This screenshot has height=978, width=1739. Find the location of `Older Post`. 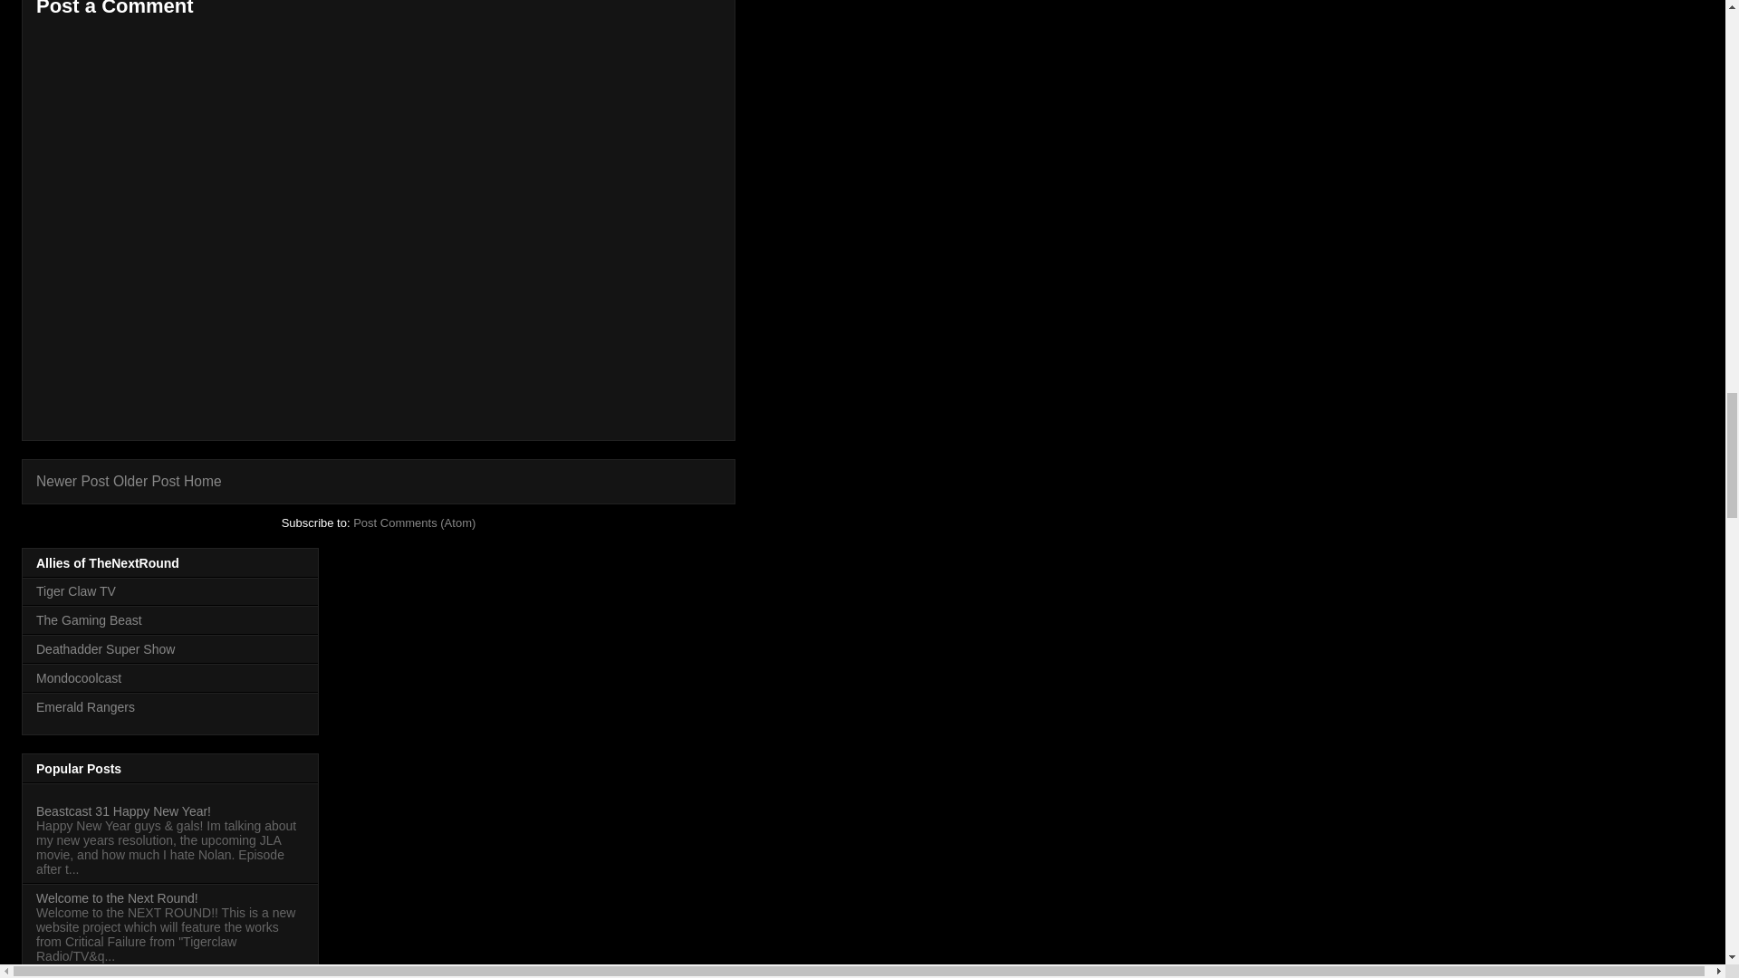

Older Post is located at coordinates (147, 481).